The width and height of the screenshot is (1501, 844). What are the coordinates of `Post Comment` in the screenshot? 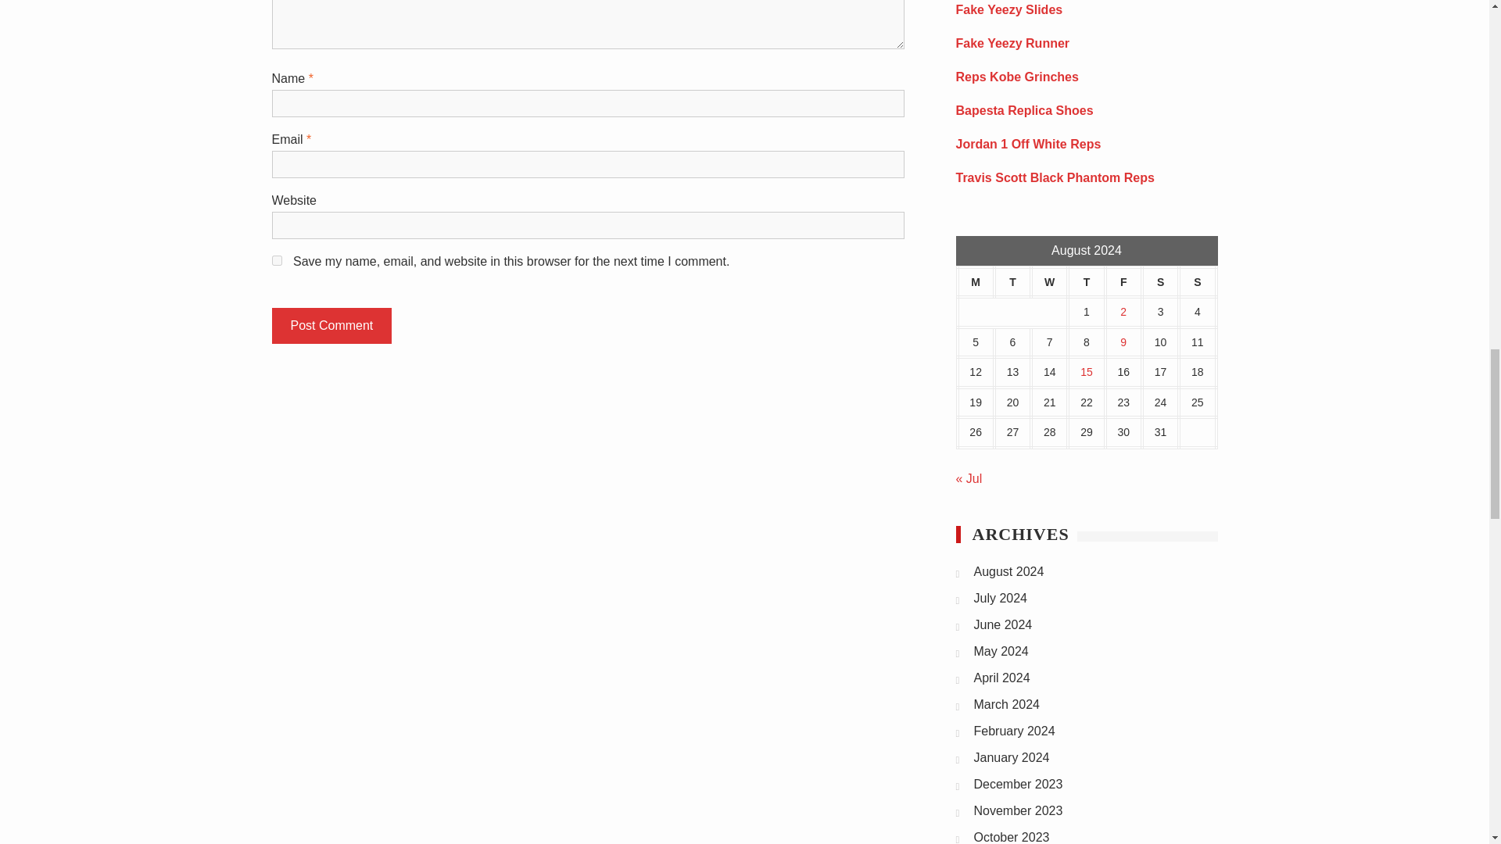 It's located at (331, 325).